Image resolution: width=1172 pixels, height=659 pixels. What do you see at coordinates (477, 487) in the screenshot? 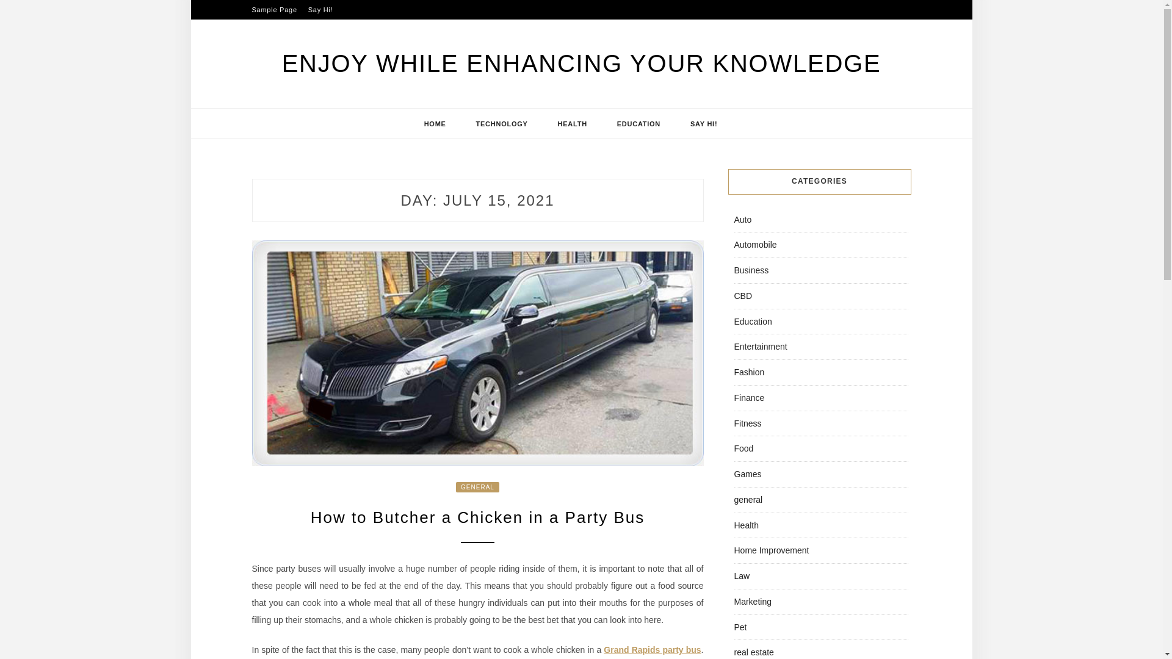
I see `GENERAL` at bounding box center [477, 487].